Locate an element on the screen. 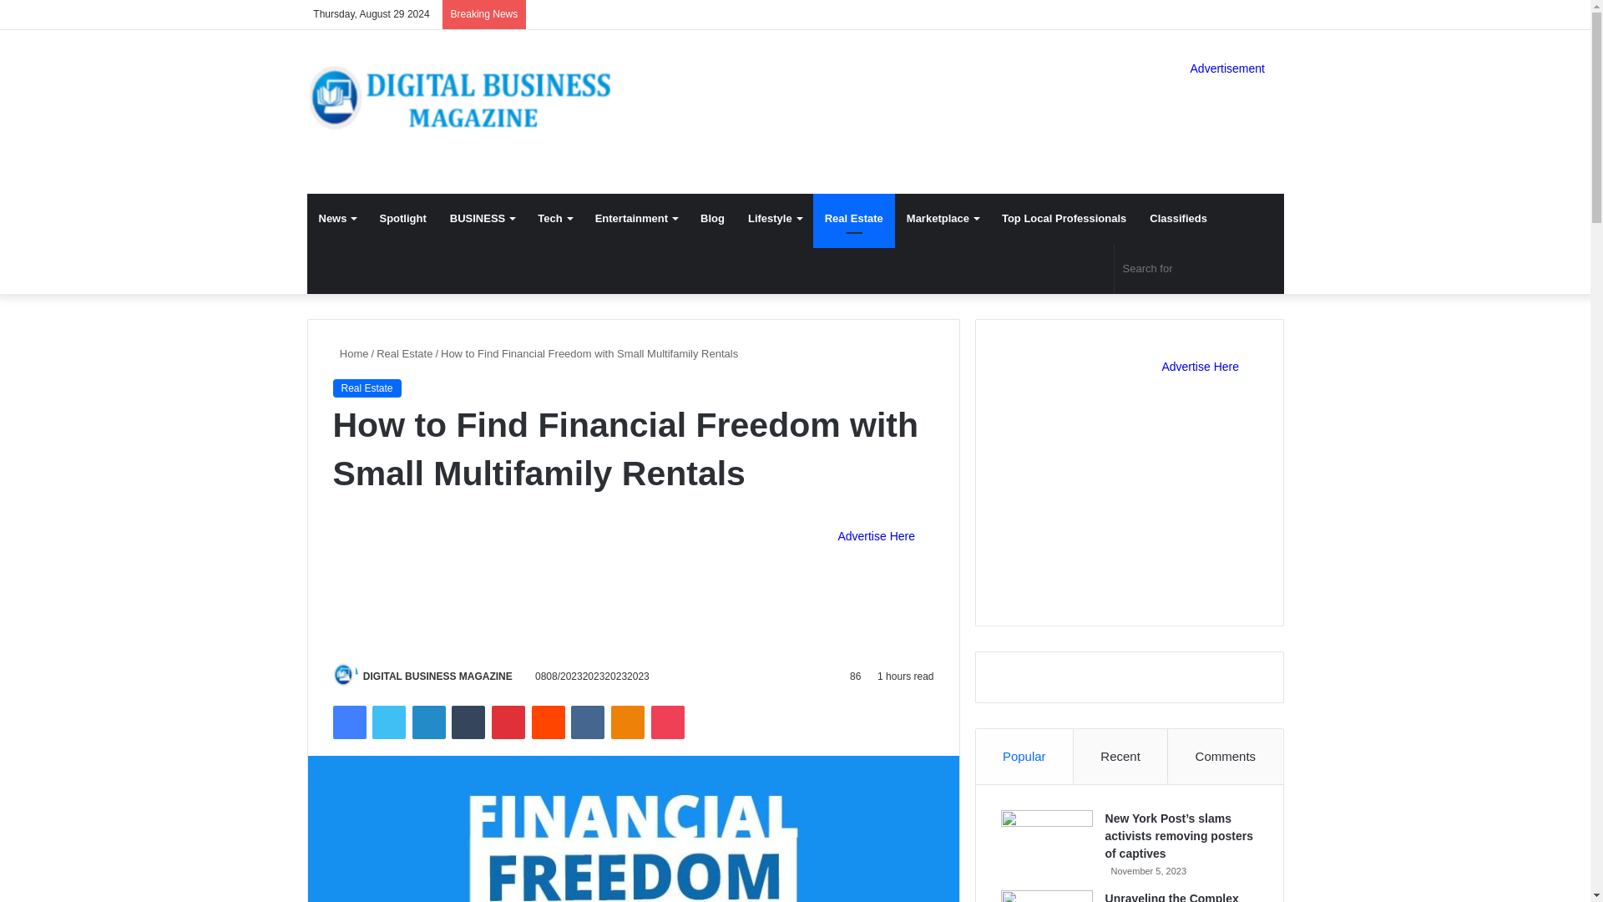 The image size is (1603, 902). Twitter is located at coordinates (388, 722).